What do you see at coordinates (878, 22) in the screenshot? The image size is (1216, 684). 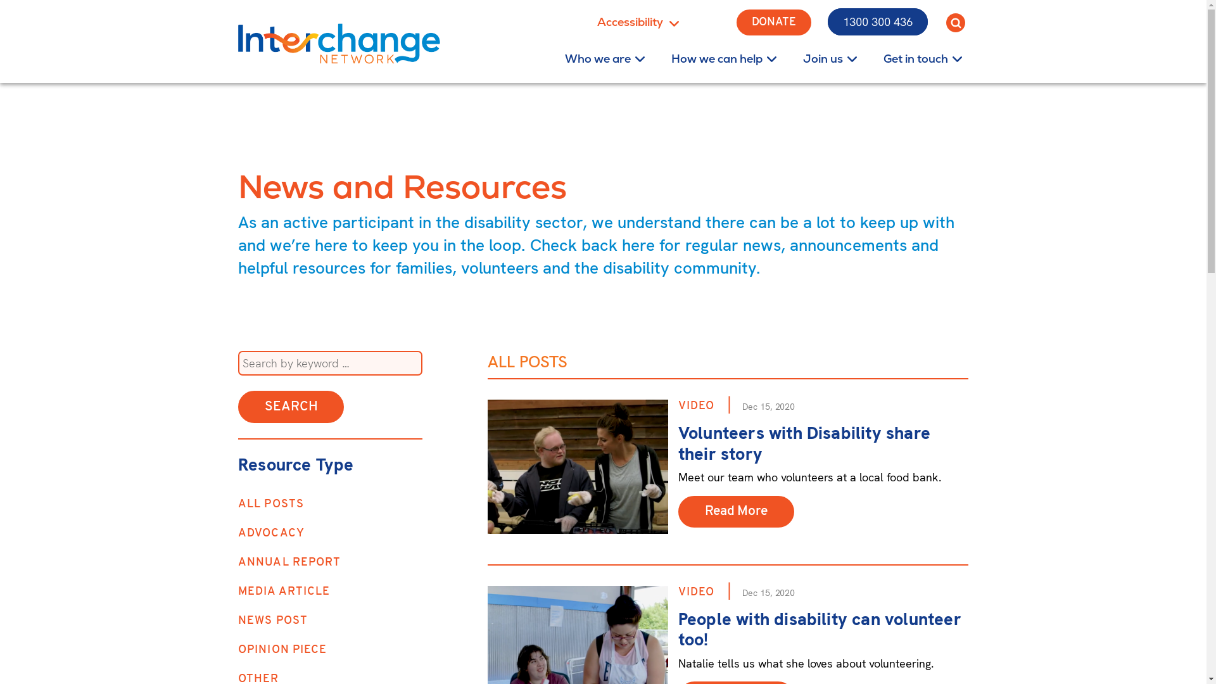 I see `1300 300 436` at bounding box center [878, 22].